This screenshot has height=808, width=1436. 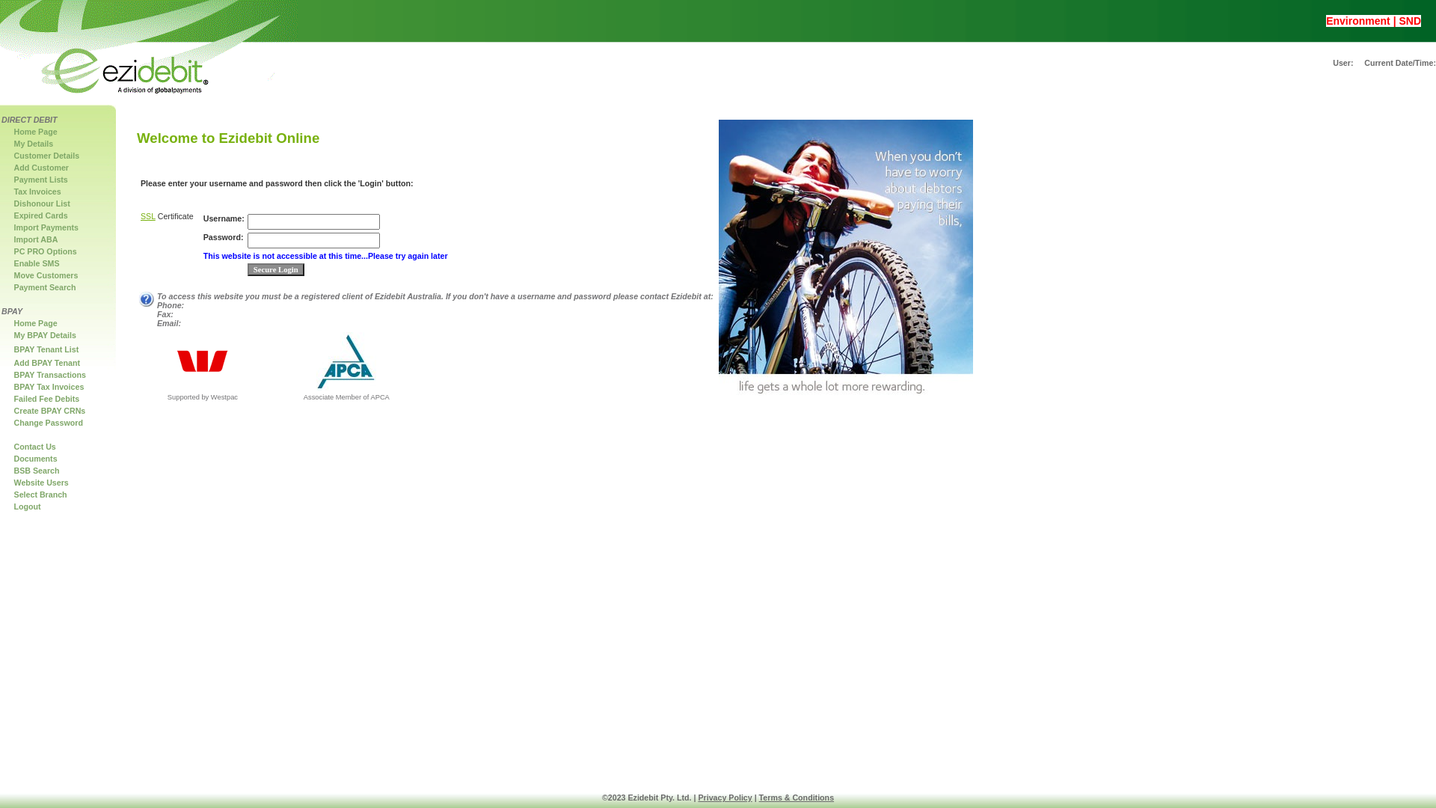 What do you see at coordinates (725, 798) in the screenshot?
I see `Privacy Policy` at bounding box center [725, 798].